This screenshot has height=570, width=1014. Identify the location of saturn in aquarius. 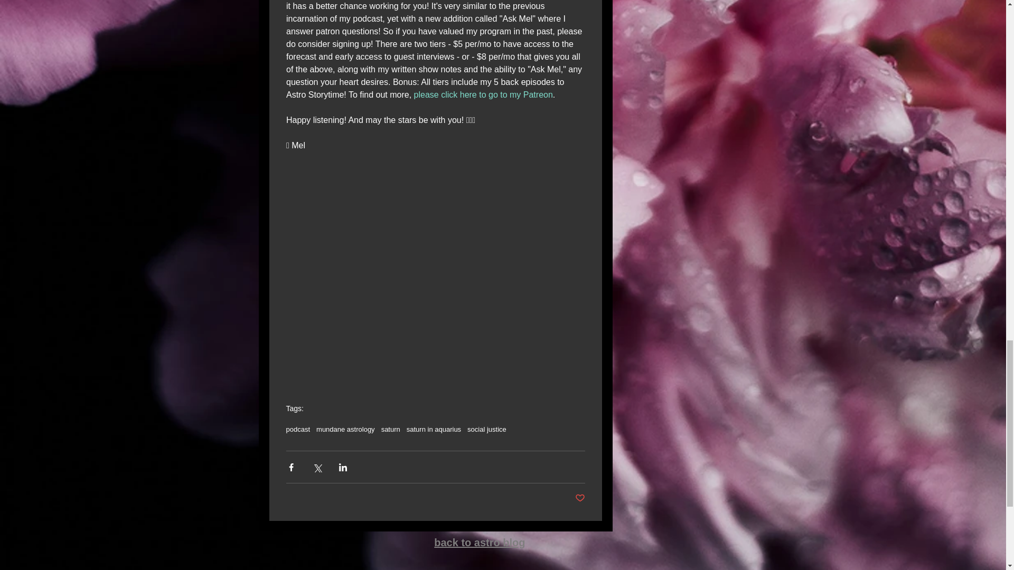
(434, 429).